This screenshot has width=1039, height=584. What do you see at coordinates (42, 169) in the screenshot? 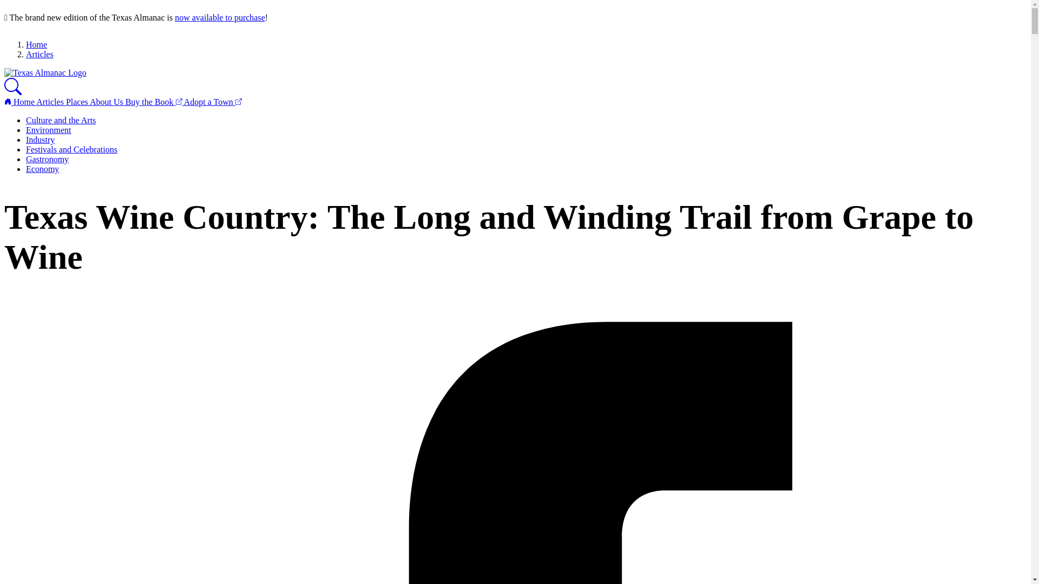
I see `Economy` at bounding box center [42, 169].